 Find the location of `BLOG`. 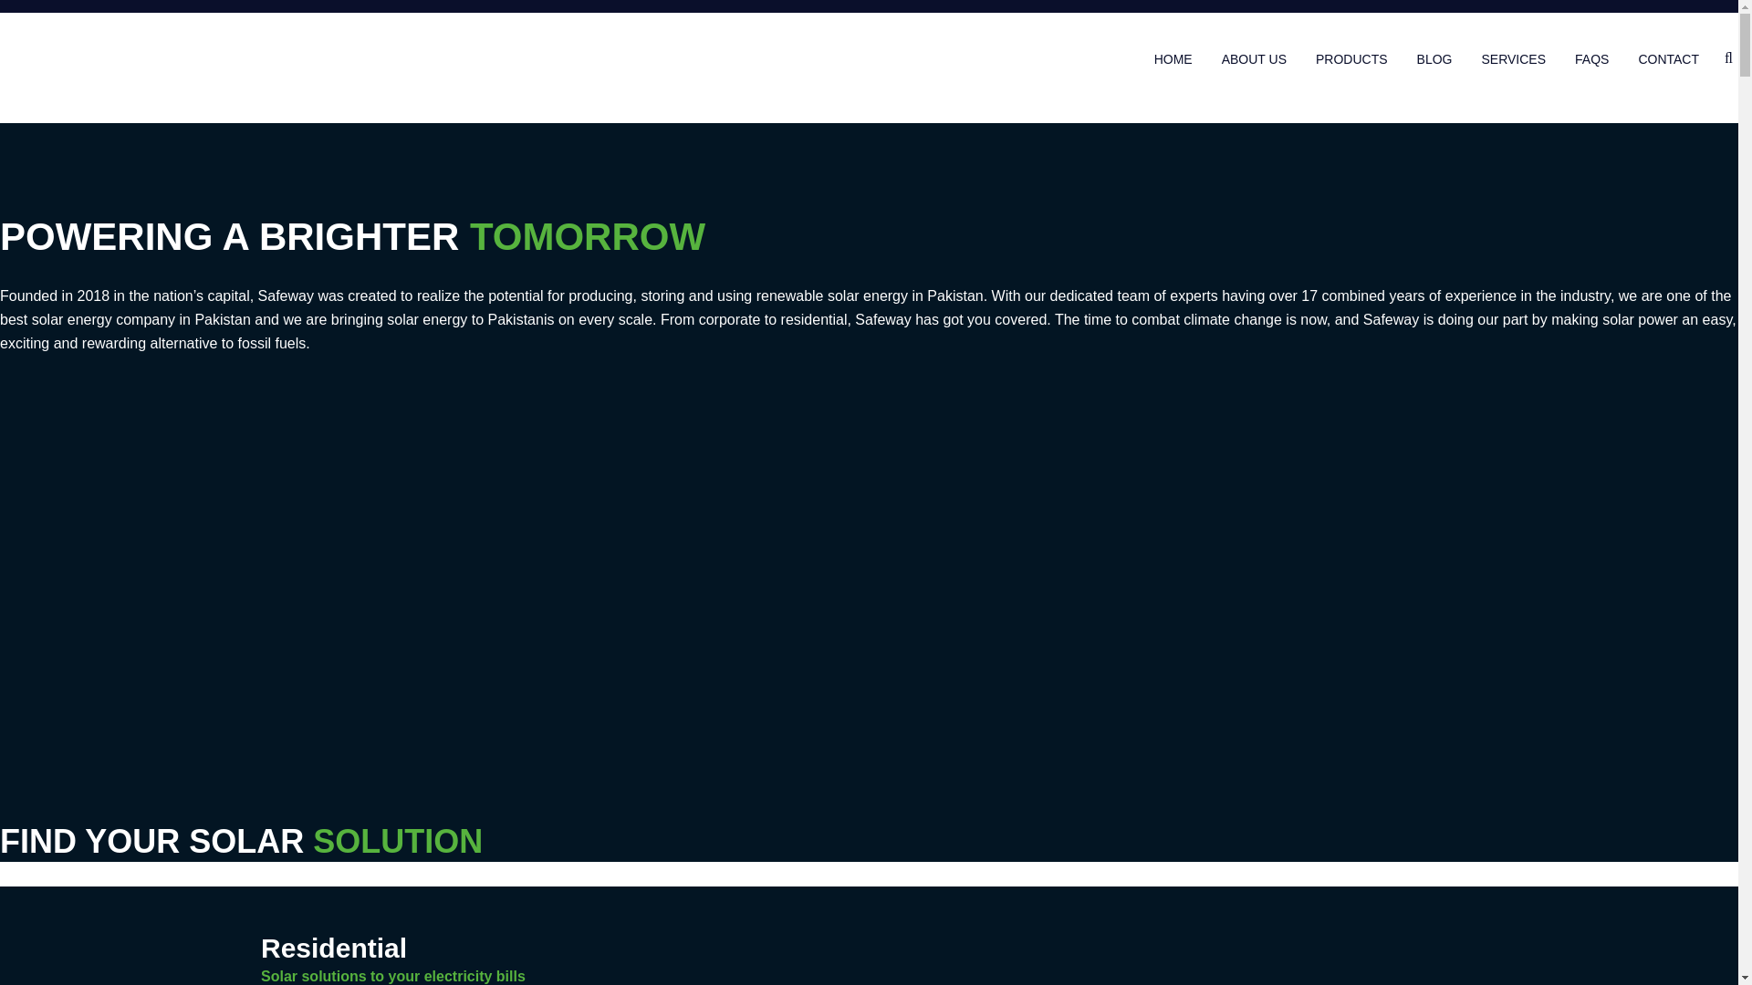

BLOG is located at coordinates (1434, 59).